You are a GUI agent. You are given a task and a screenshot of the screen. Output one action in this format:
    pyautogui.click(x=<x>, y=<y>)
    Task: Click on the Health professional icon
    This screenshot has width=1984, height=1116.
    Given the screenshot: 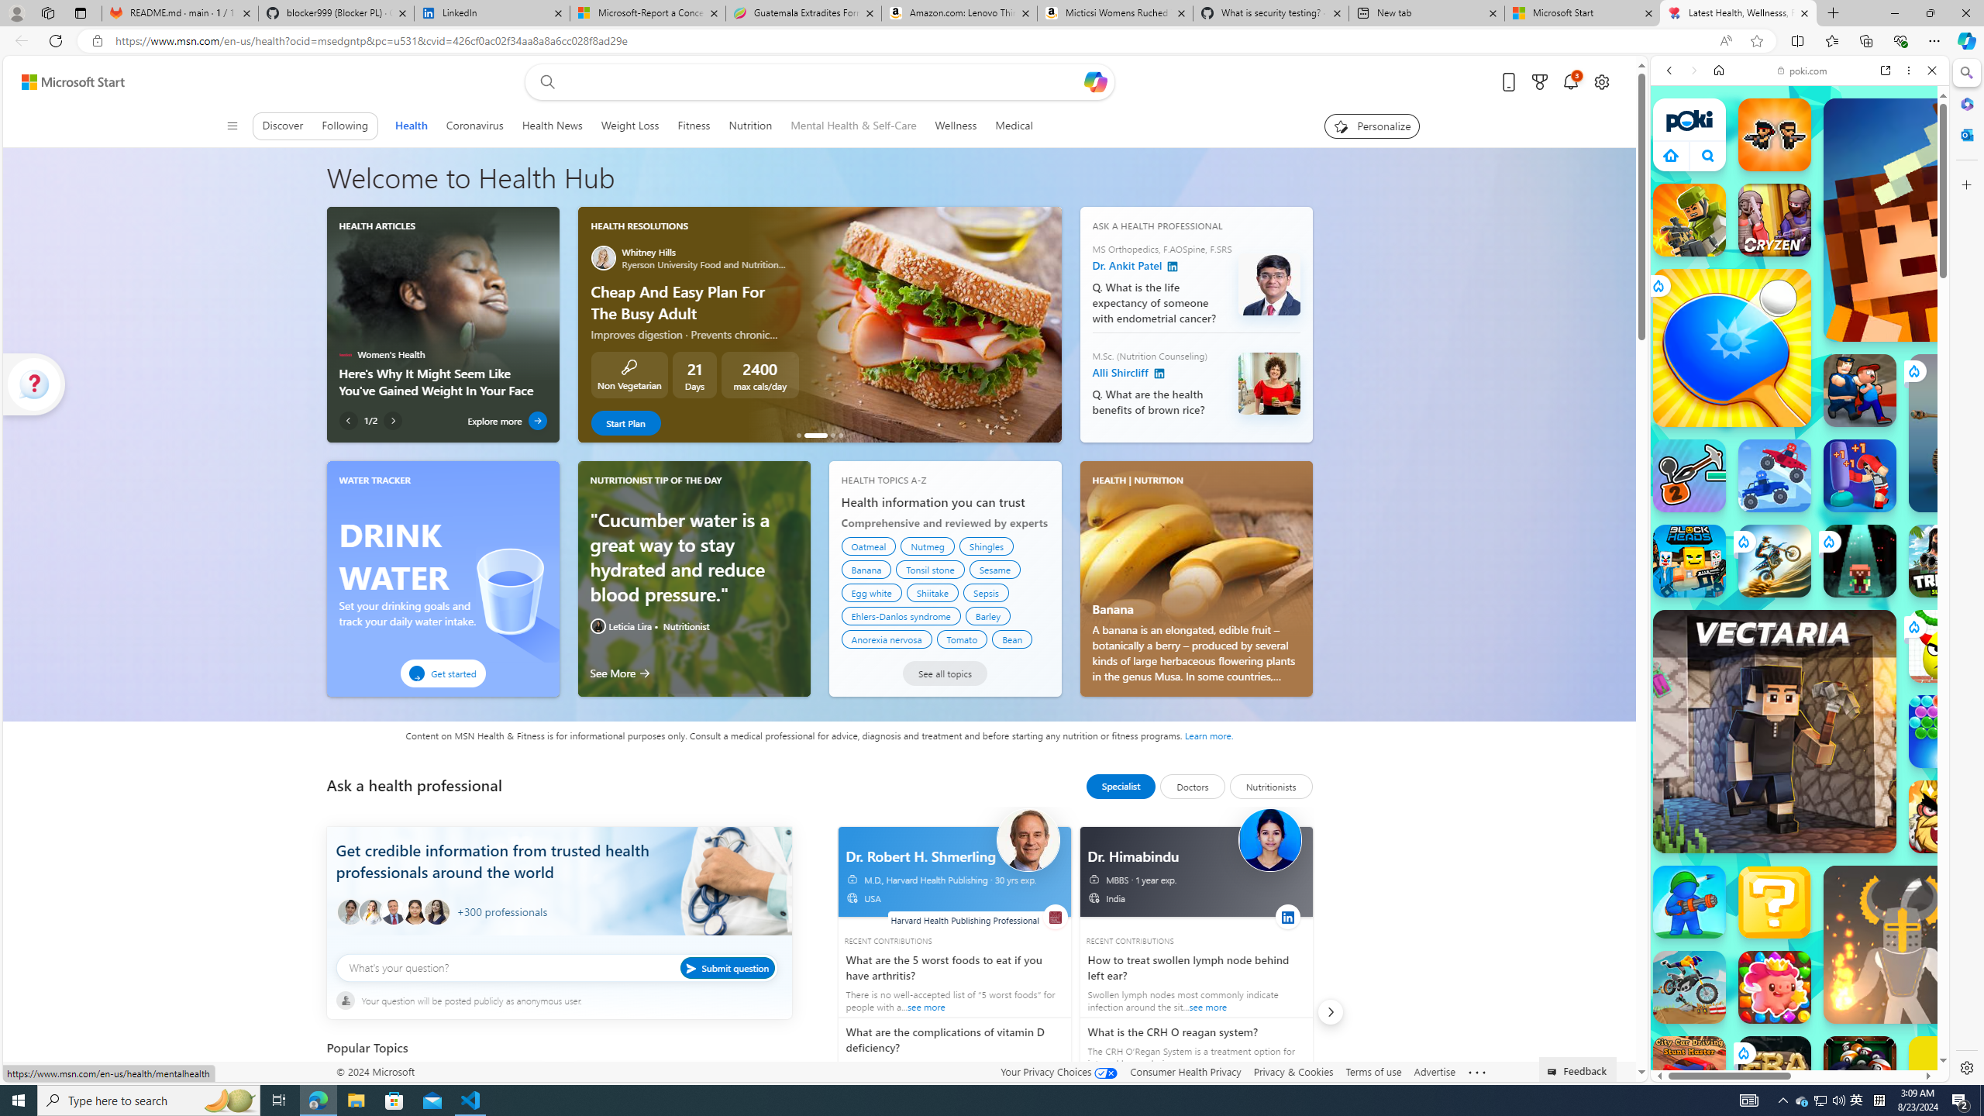 What is the action you would take?
    pyautogui.click(x=350, y=912)
    